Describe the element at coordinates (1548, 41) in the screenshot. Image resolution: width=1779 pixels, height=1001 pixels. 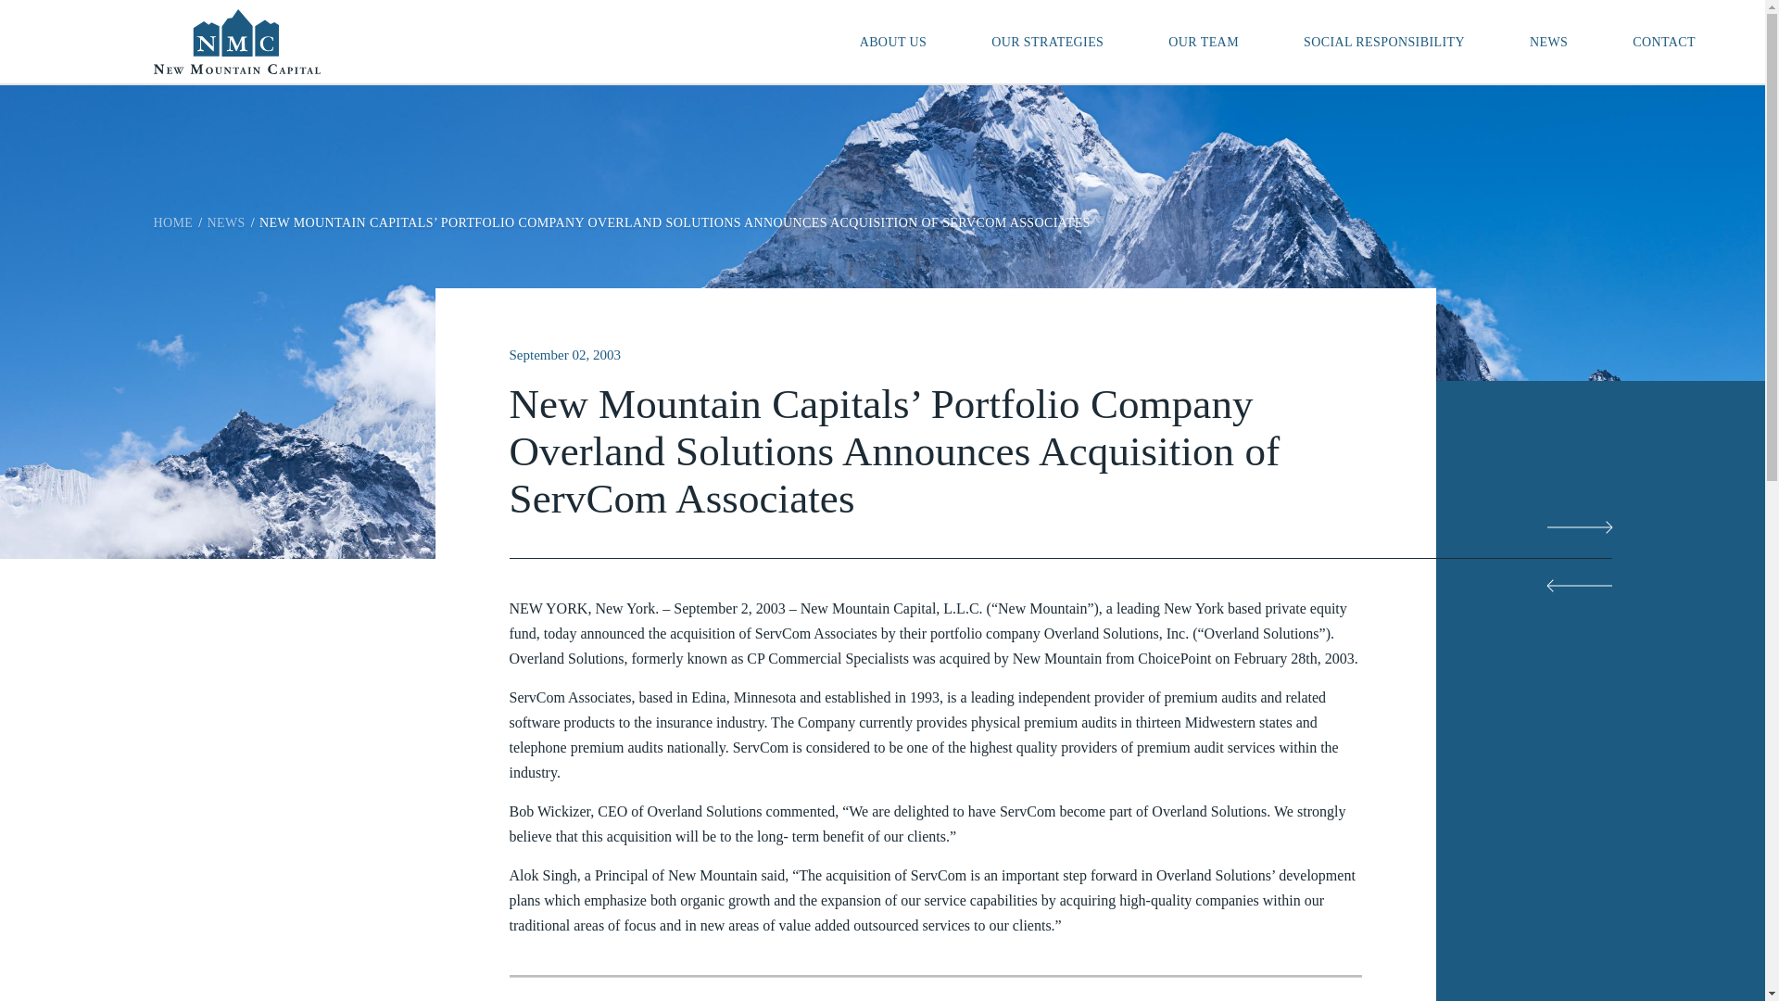
I see `NEWS` at that location.